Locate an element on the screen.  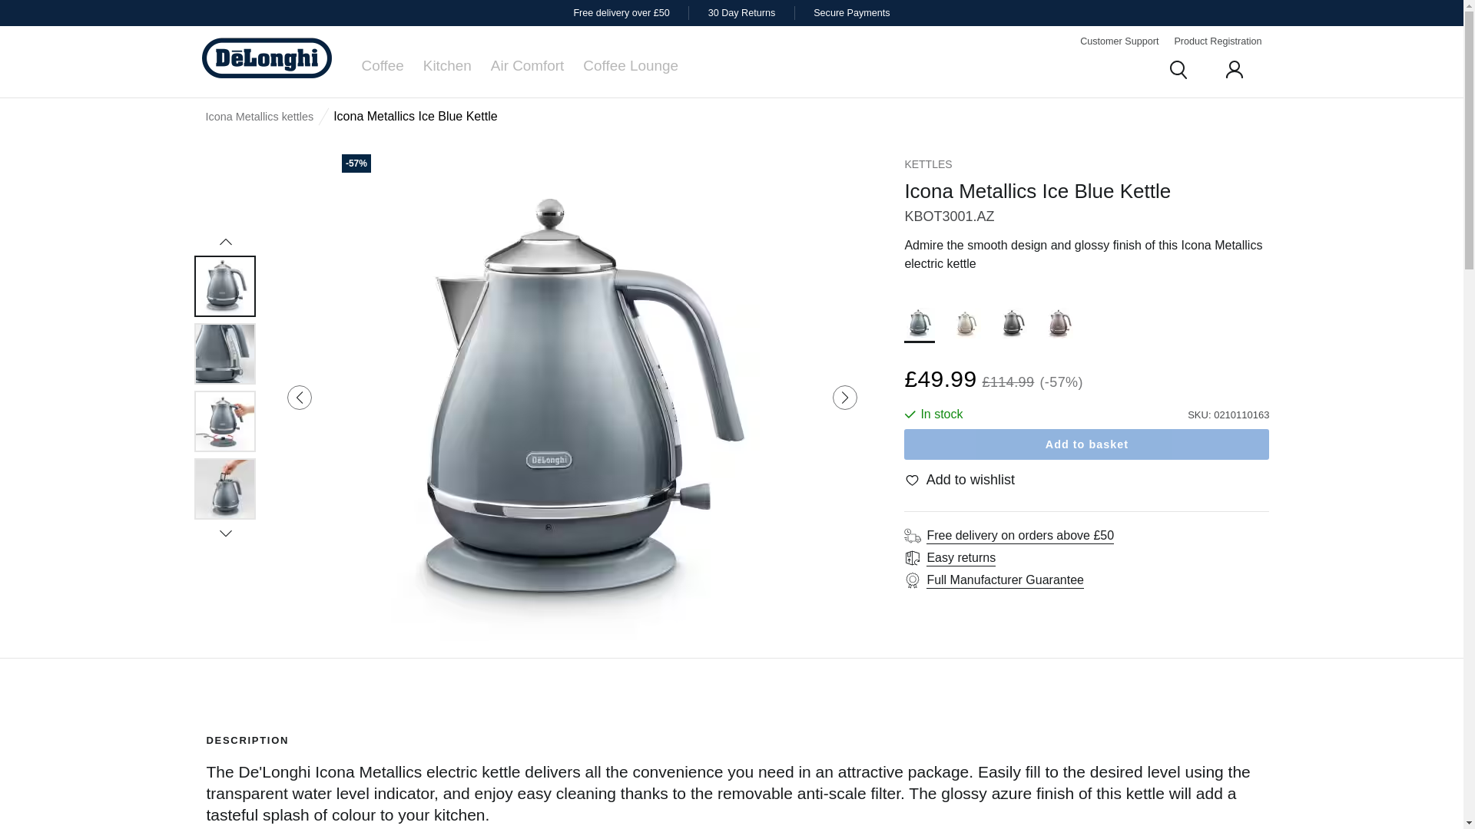
Air Comfort is located at coordinates (528, 65).